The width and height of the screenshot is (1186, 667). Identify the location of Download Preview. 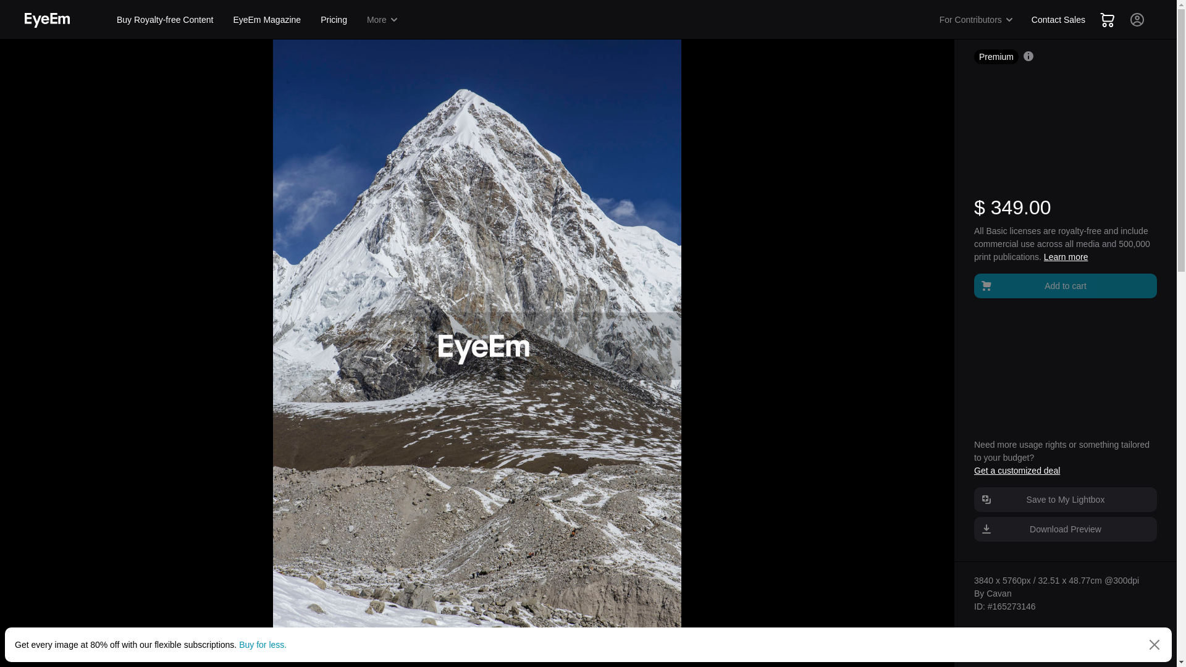
(1065, 529).